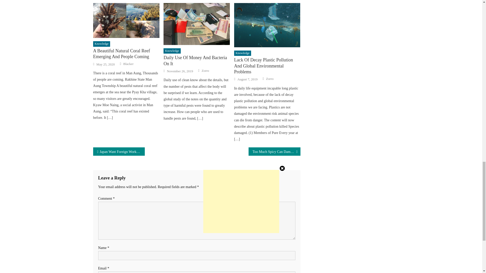 This screenshot has width=486, height=273. Describe the element at coordinates (196, 61) in the screenshot. I see `Daily Use Of Money And Bacteria On It` at that location.